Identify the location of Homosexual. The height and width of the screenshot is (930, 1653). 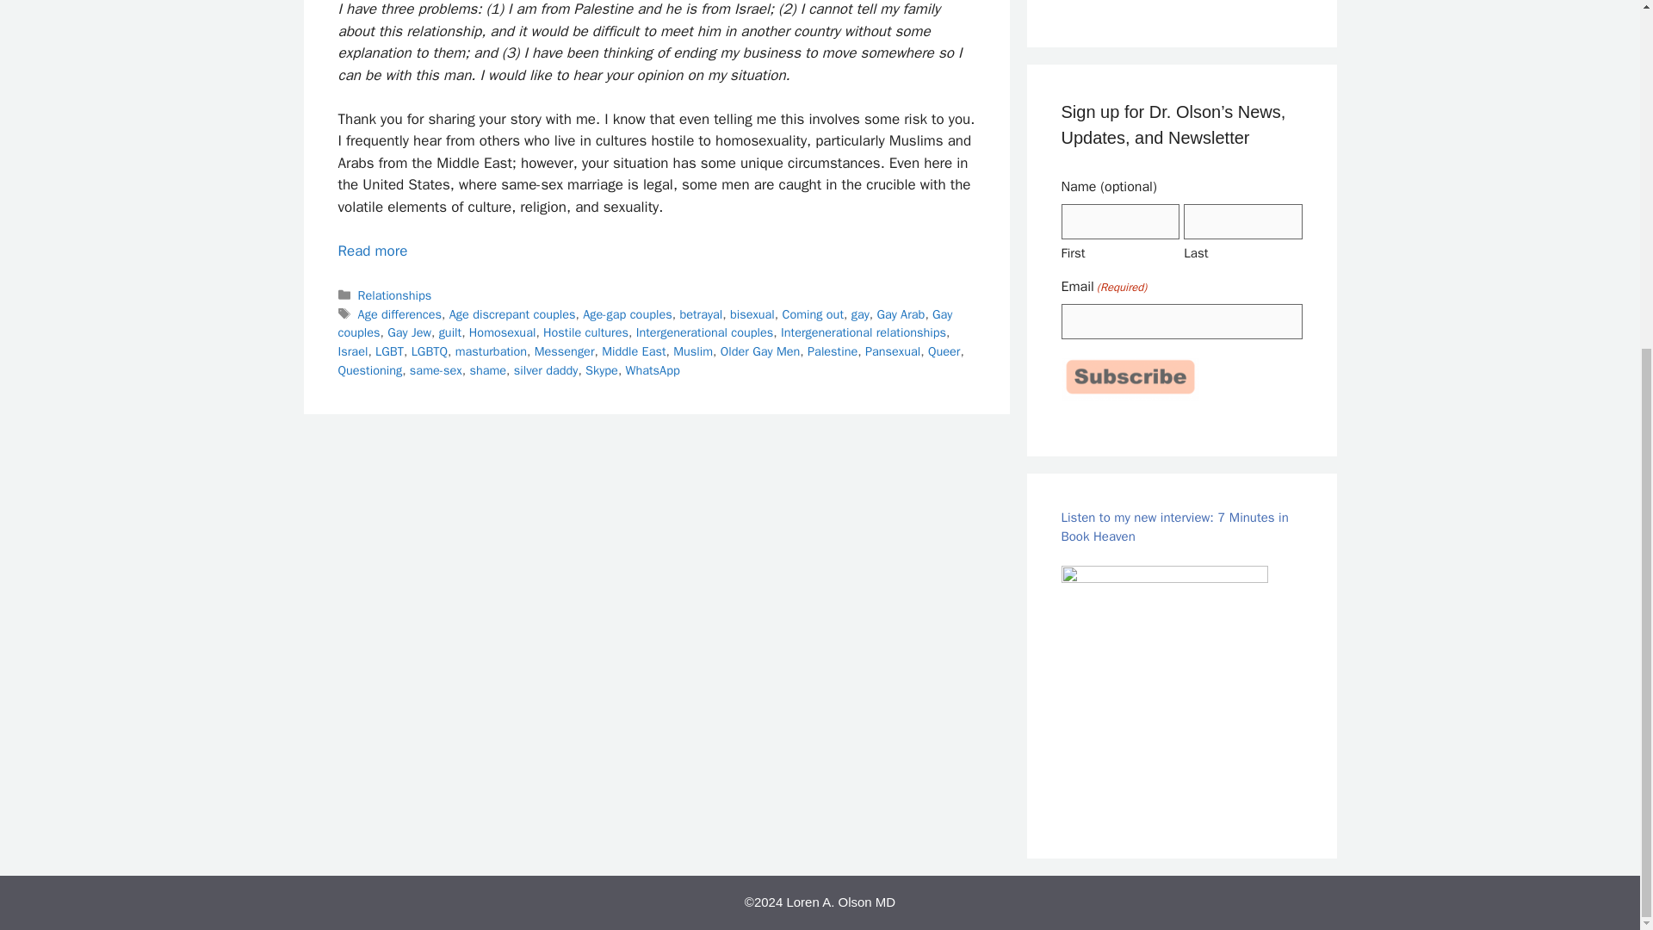
(503, 332).